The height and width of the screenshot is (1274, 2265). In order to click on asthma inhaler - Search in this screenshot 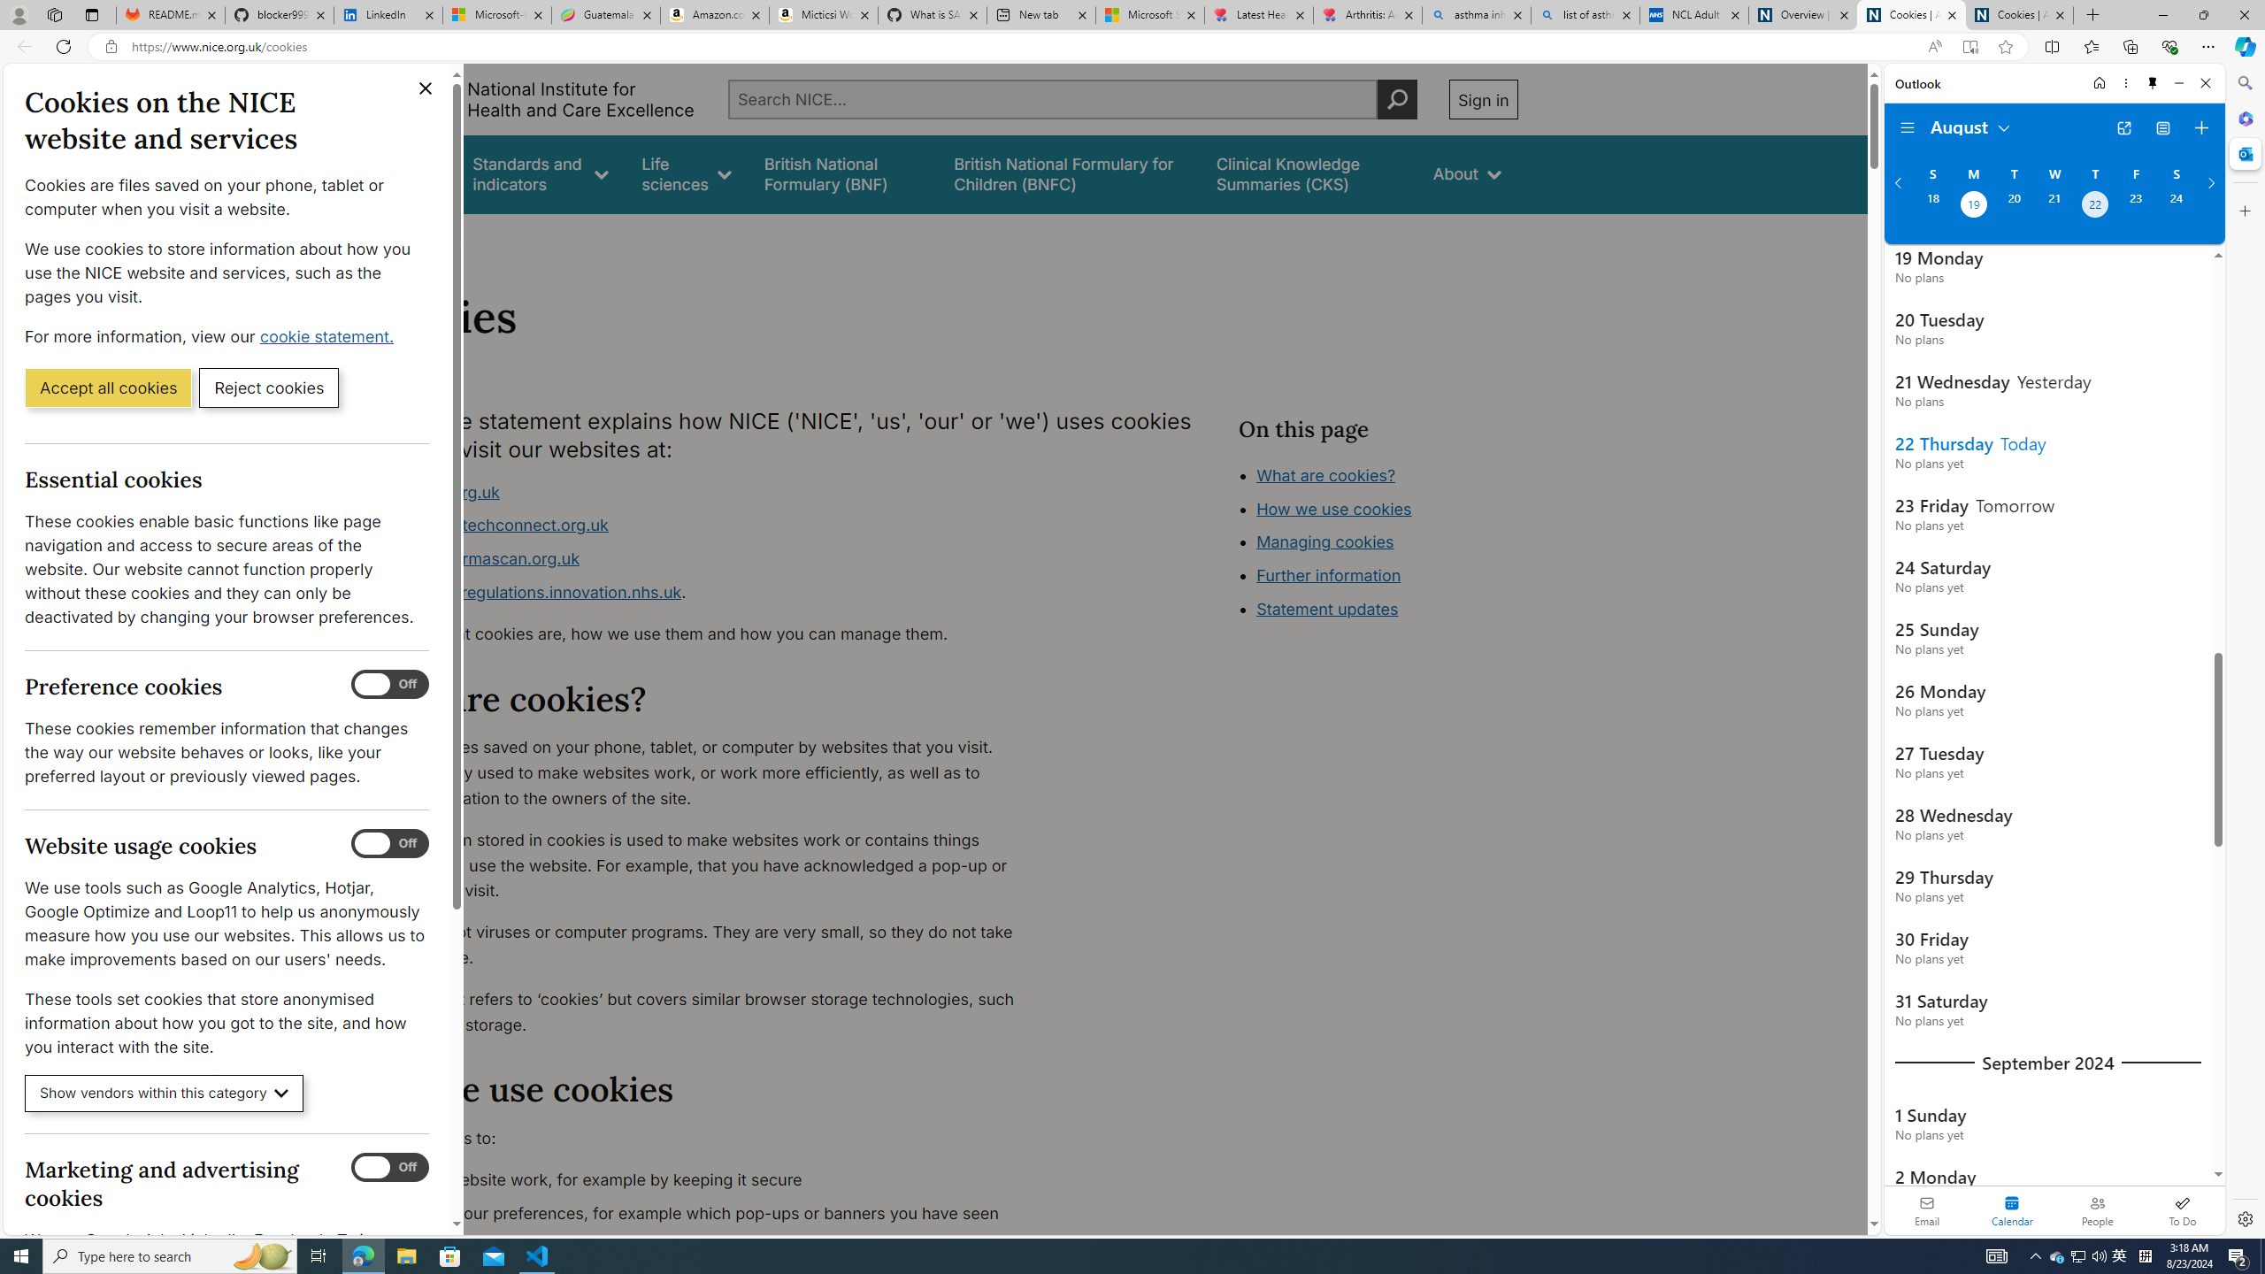, I will do `click(1477, 15)`.